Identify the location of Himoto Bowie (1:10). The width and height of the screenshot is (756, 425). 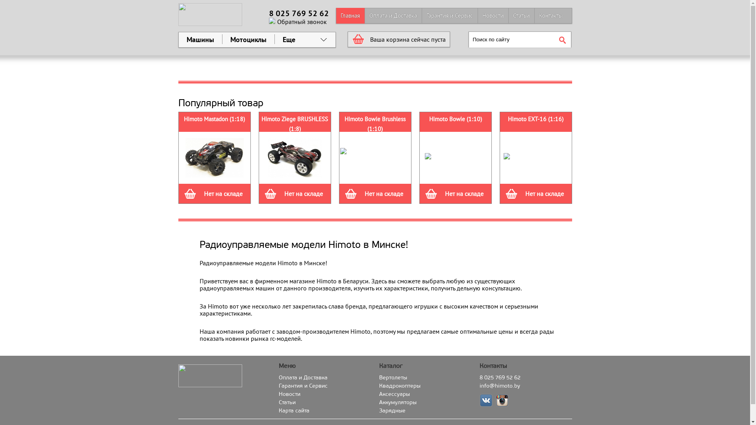
(456, 119).